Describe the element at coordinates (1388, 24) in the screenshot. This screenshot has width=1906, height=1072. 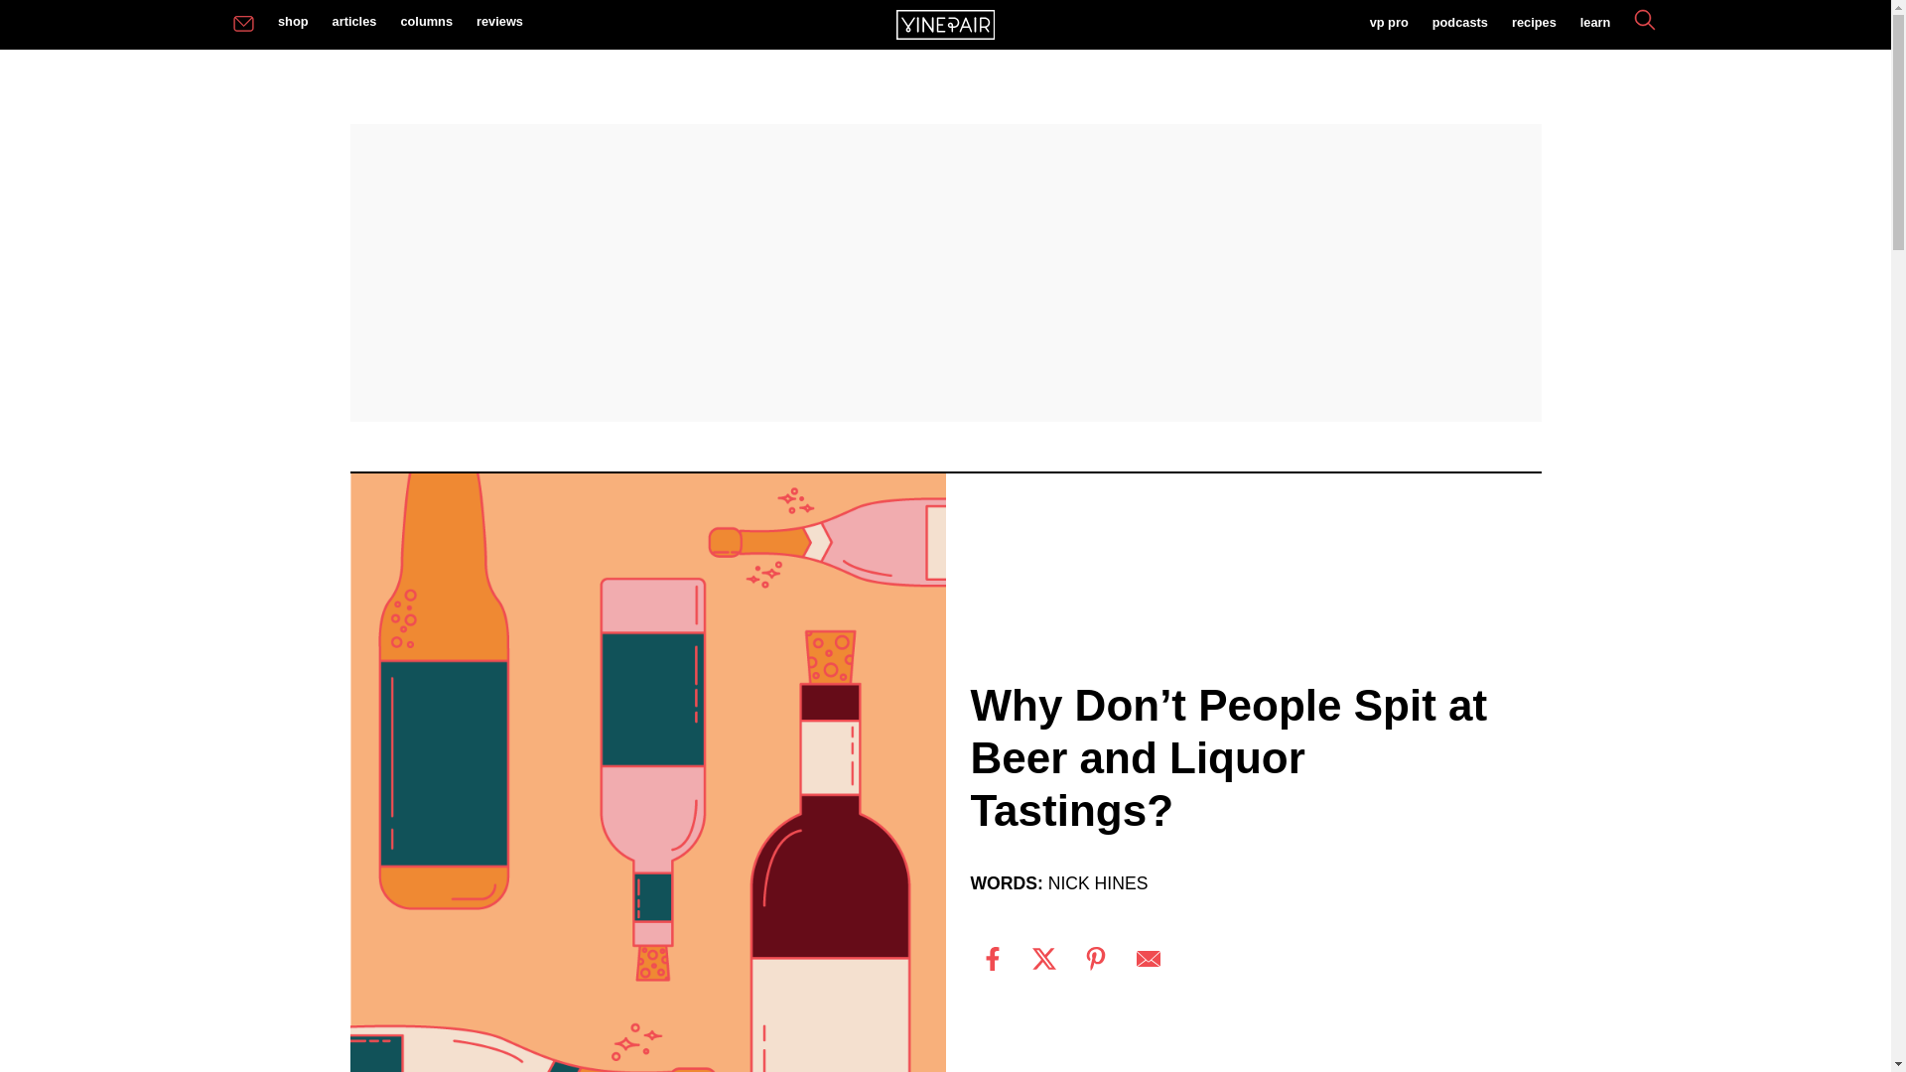
I see `vp pro` at that location.